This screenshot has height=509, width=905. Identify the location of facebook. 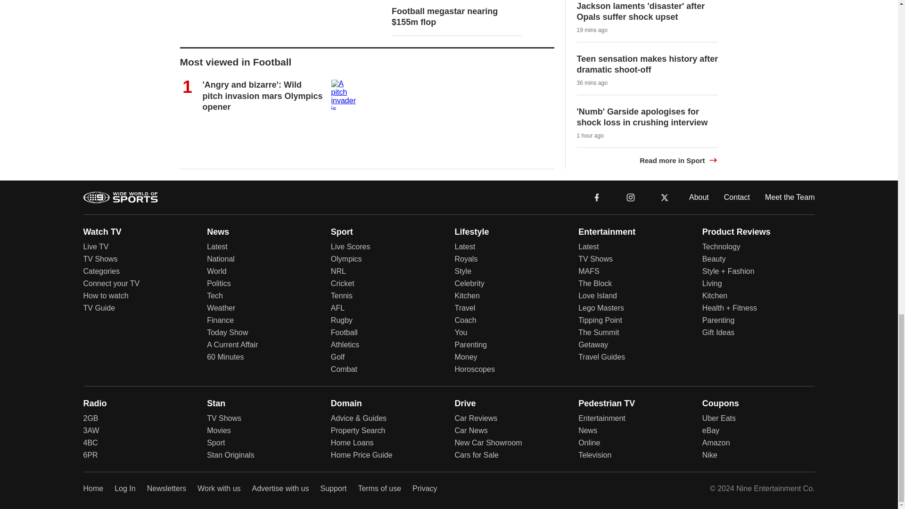
(597, 197).